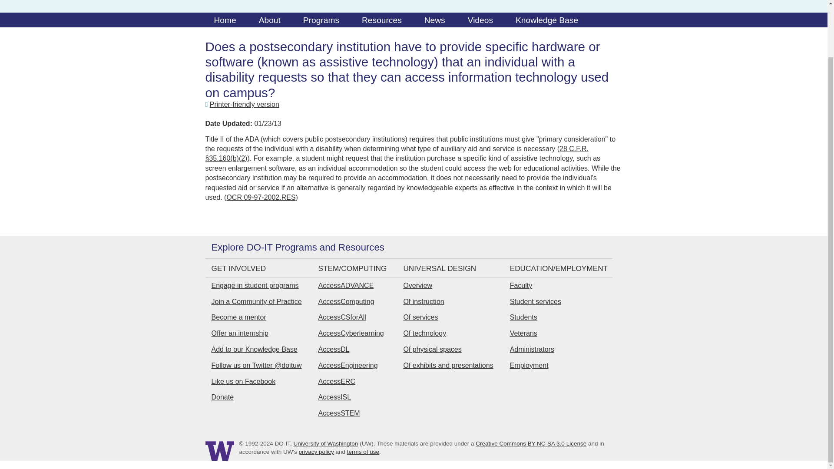 The image size is (834, 469). What do you see at coordinates (321, 22) in the screenshot?
I see `Programs` at bounding box center [321, 22].